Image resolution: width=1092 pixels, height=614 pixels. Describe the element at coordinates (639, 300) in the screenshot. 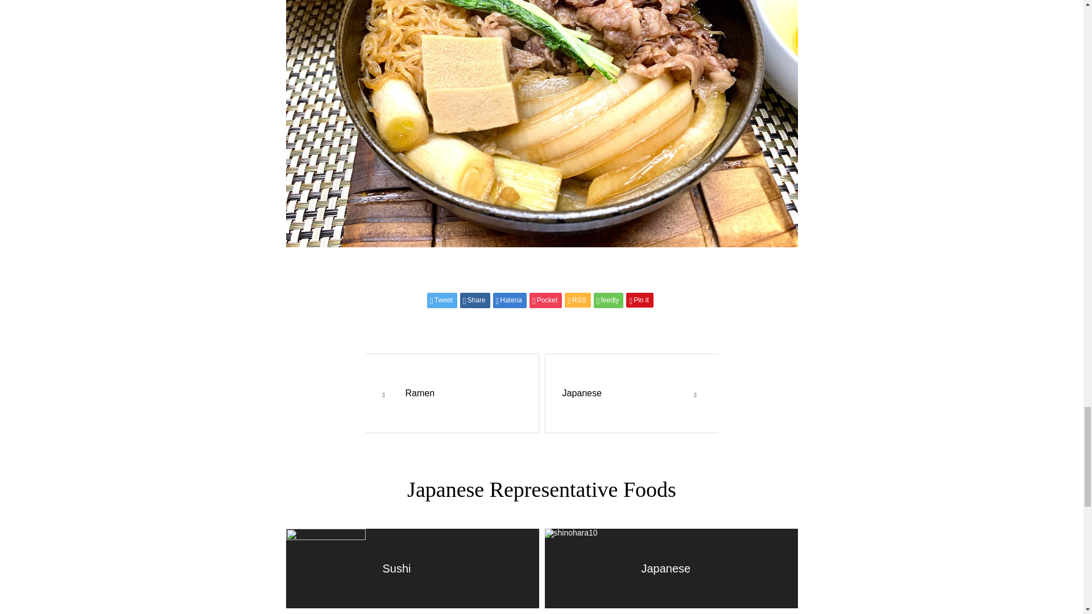

I see `Pin it` at that location.